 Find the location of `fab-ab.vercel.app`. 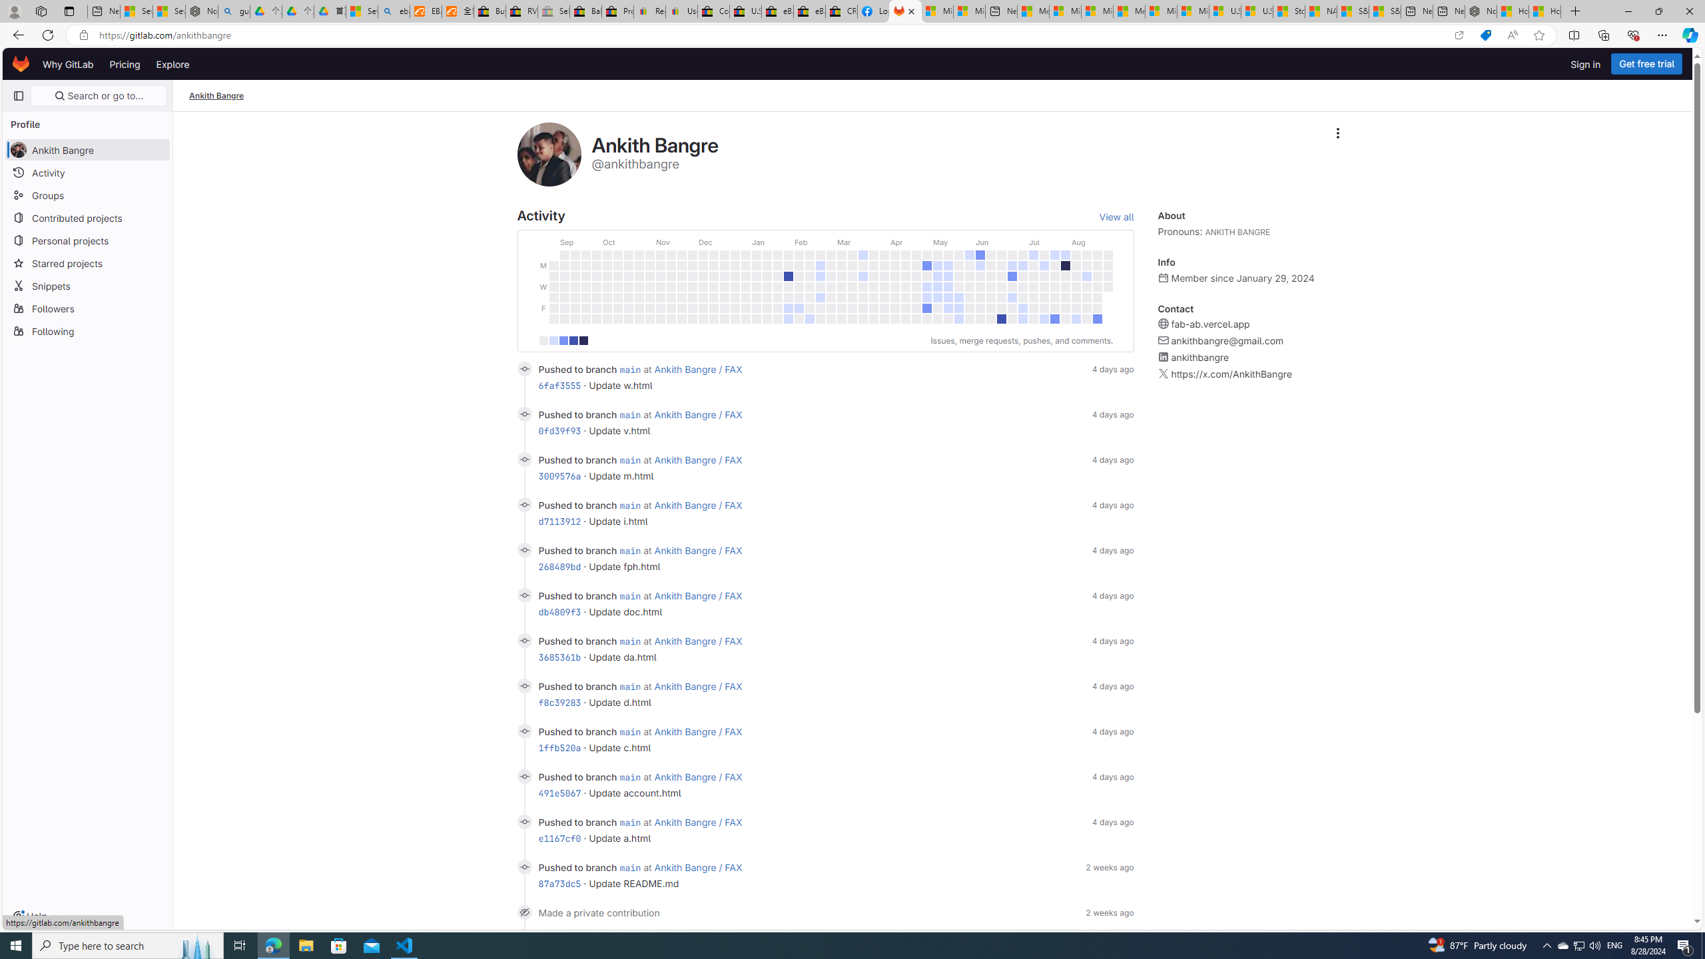

fab-ab.vercel.app is located at coordinates (1210, 324).